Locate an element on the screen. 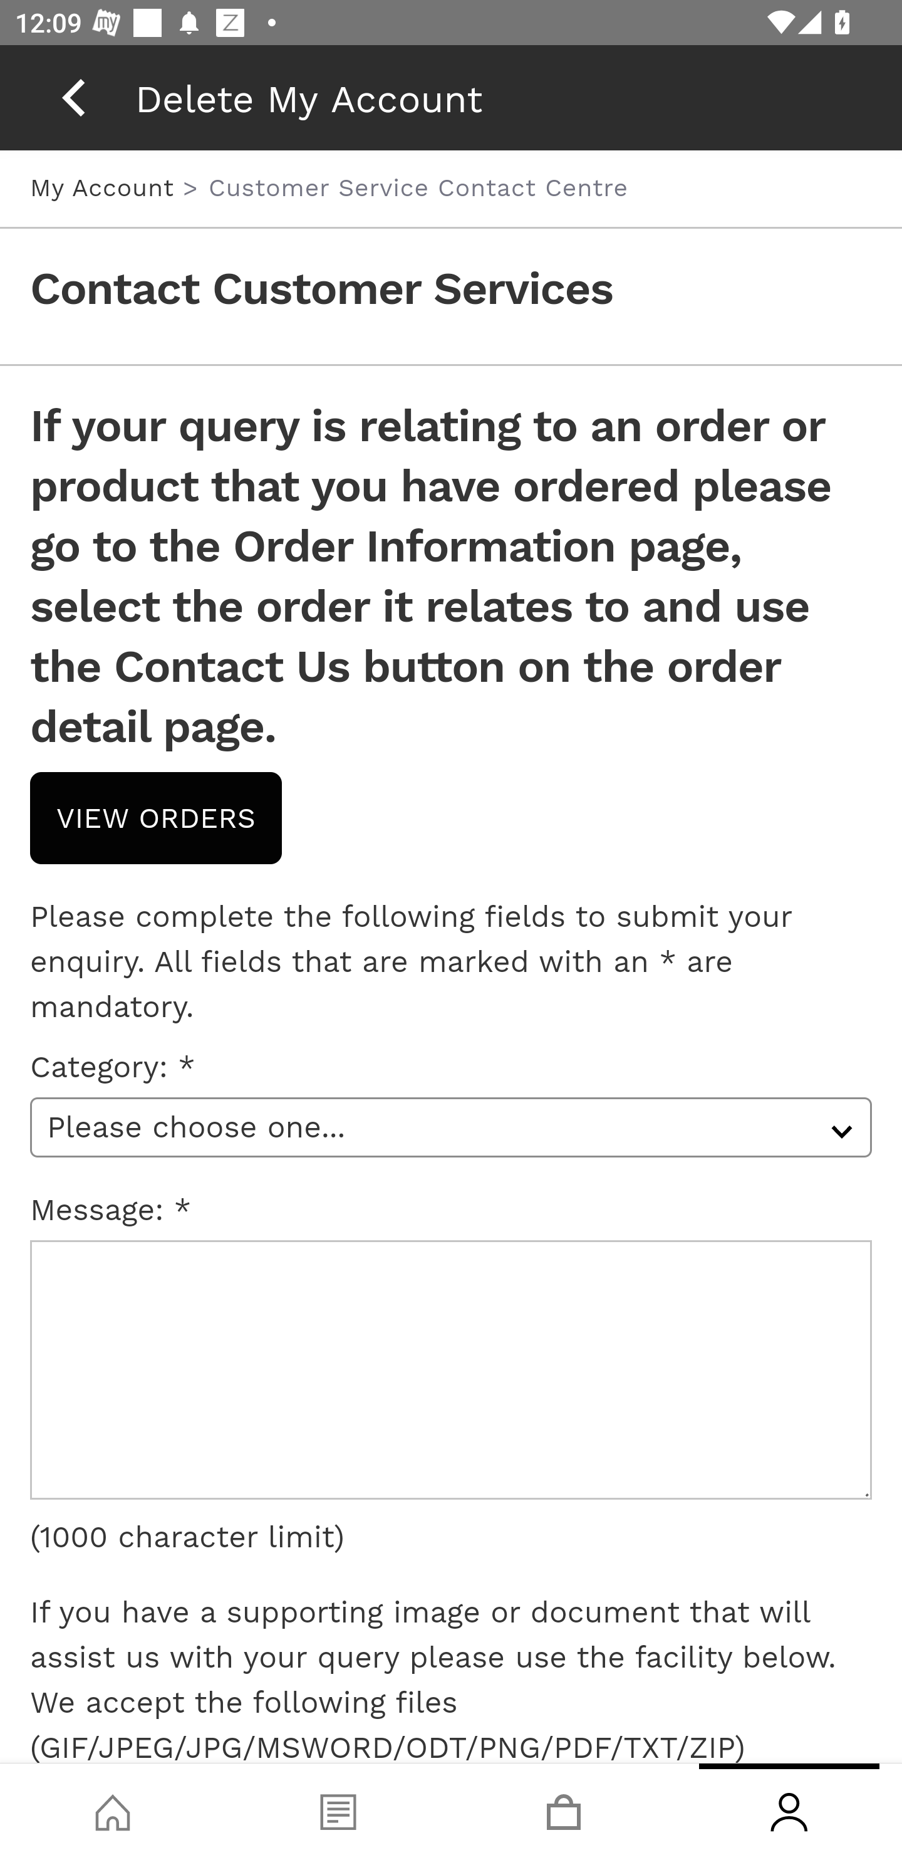  Please choose one... is located at coordinates (451, 1127).